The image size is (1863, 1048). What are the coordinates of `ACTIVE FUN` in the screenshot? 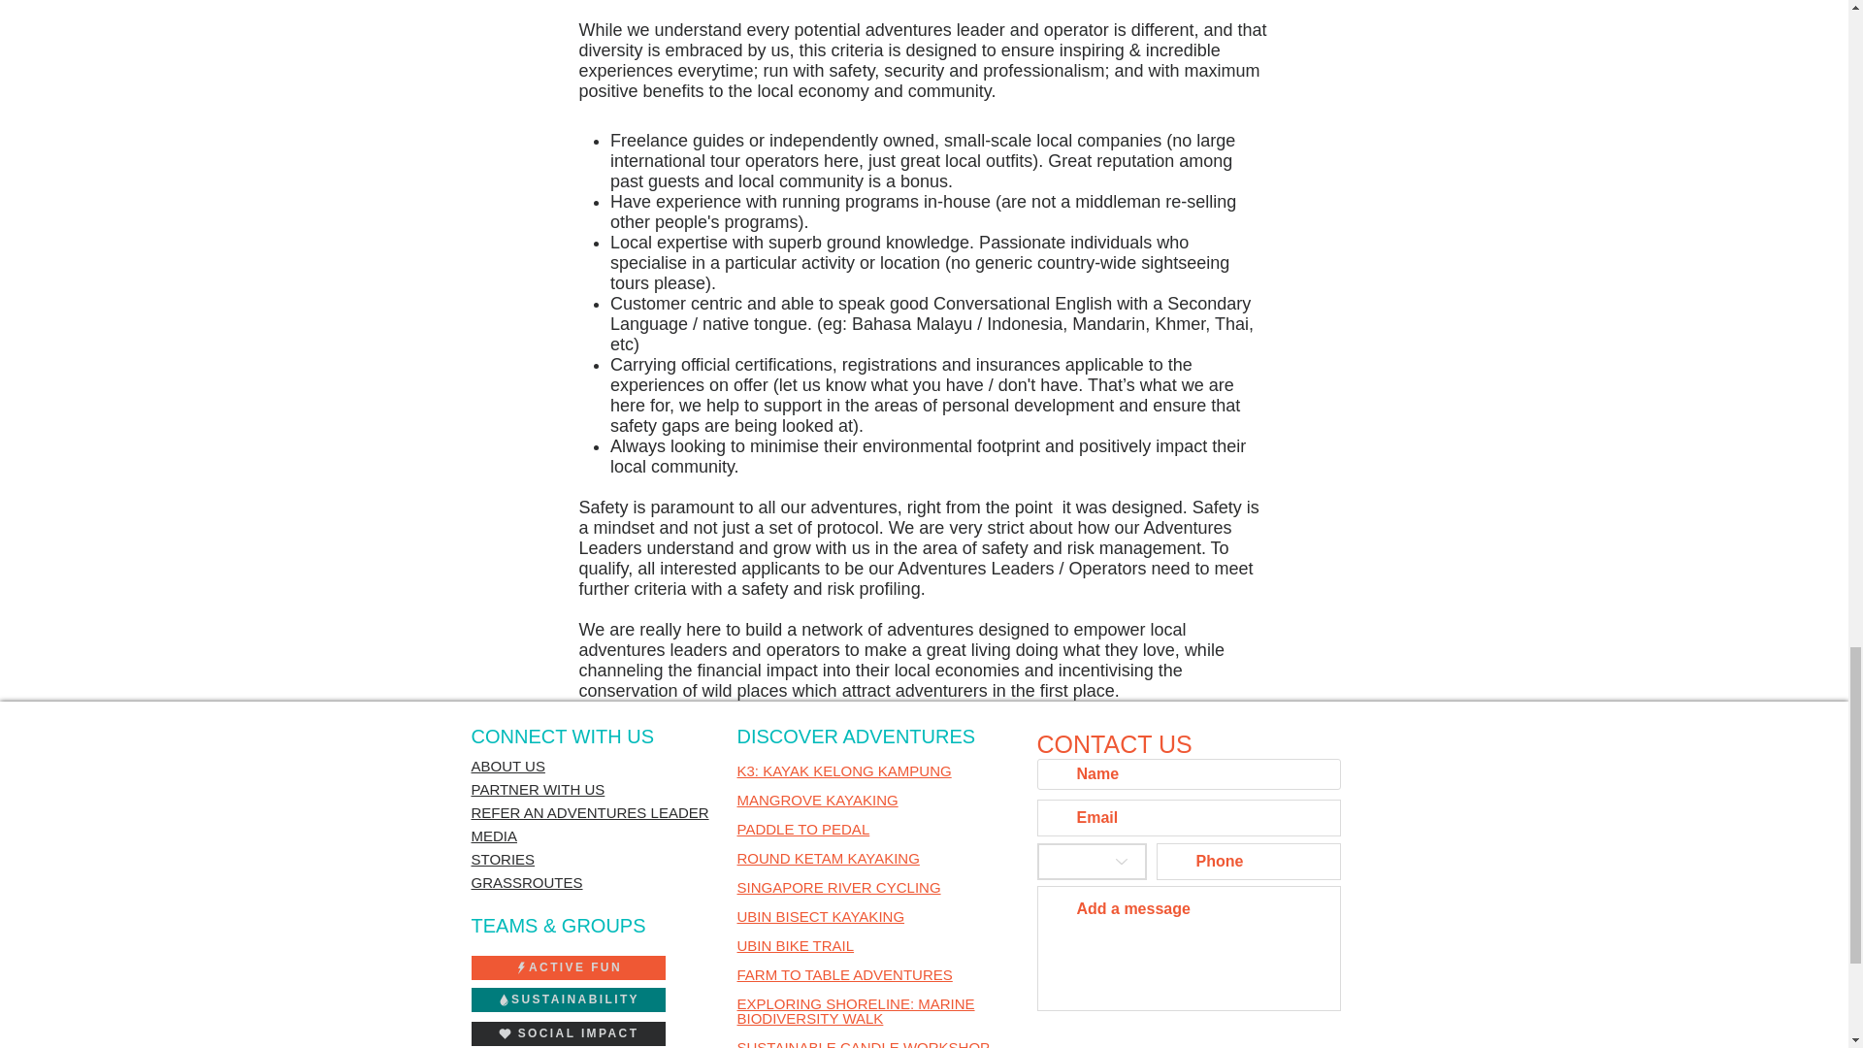 It's located at (568, 966).